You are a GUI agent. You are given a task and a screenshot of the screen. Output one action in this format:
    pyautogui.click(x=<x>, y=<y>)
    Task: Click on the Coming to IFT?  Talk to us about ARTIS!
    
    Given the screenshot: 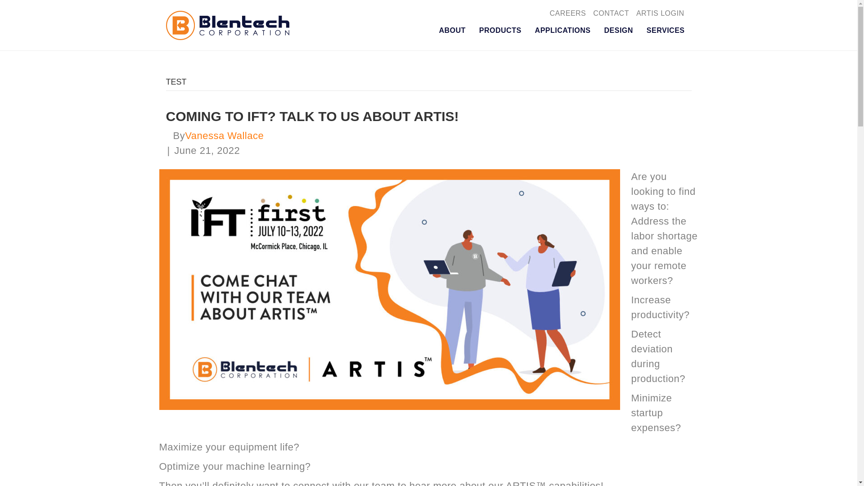 What is the action you would take?
    pyautogui.click(x=312, y=116)
    